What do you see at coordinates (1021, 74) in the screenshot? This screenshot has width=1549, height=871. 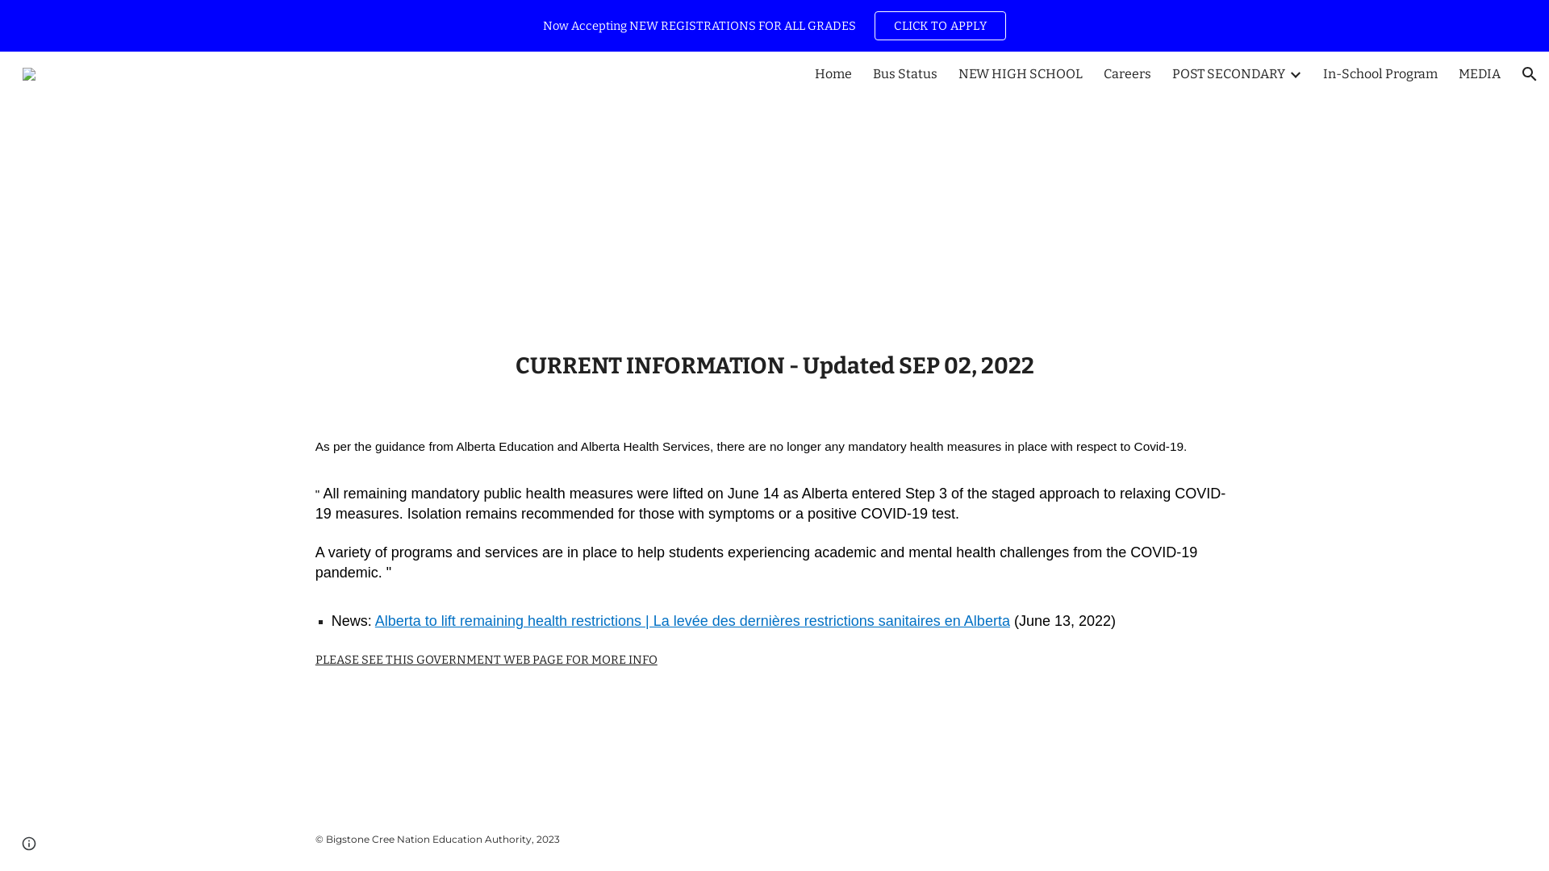 I see `NEW HIGH SCHOOL` at bounding box center [1021, 74].